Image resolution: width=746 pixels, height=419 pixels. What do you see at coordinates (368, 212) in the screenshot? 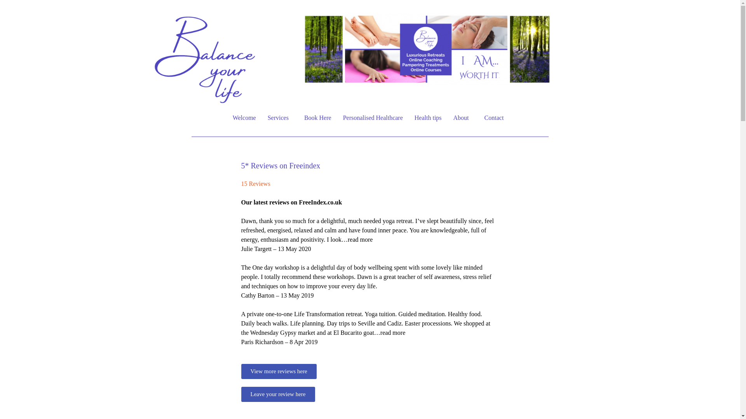
I see `Review written by Julie Targett` at bounding box center [368, 212].